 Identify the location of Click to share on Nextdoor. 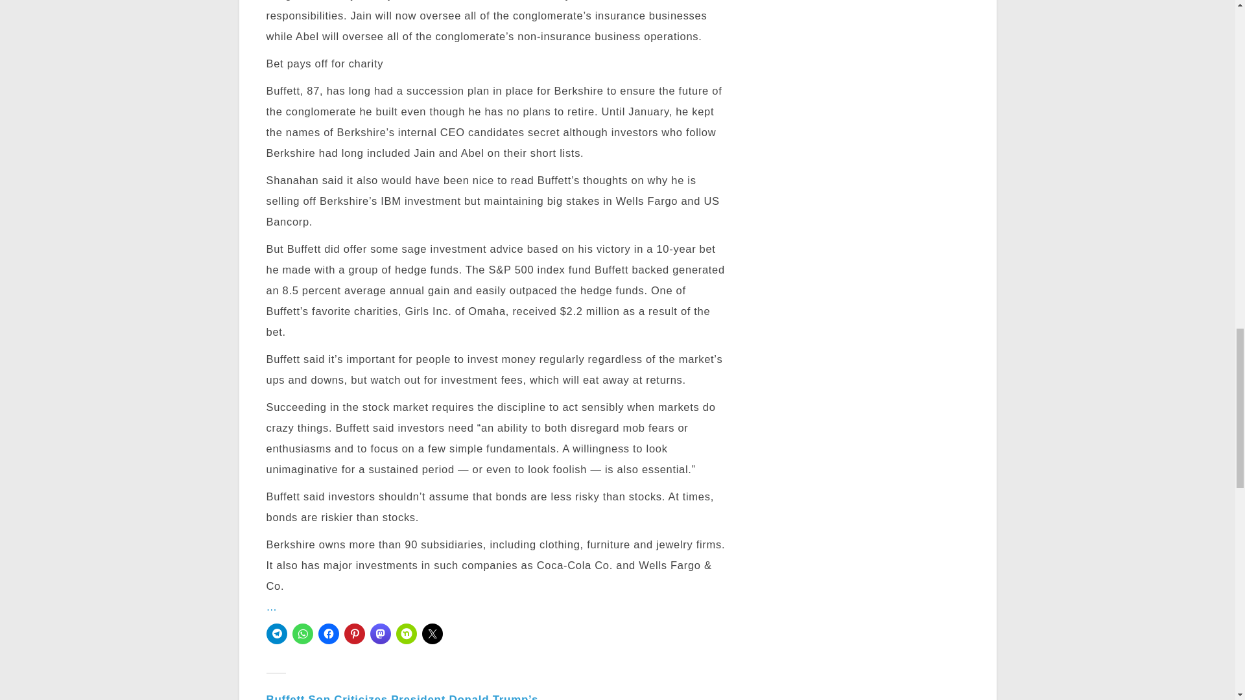
(406, 634).